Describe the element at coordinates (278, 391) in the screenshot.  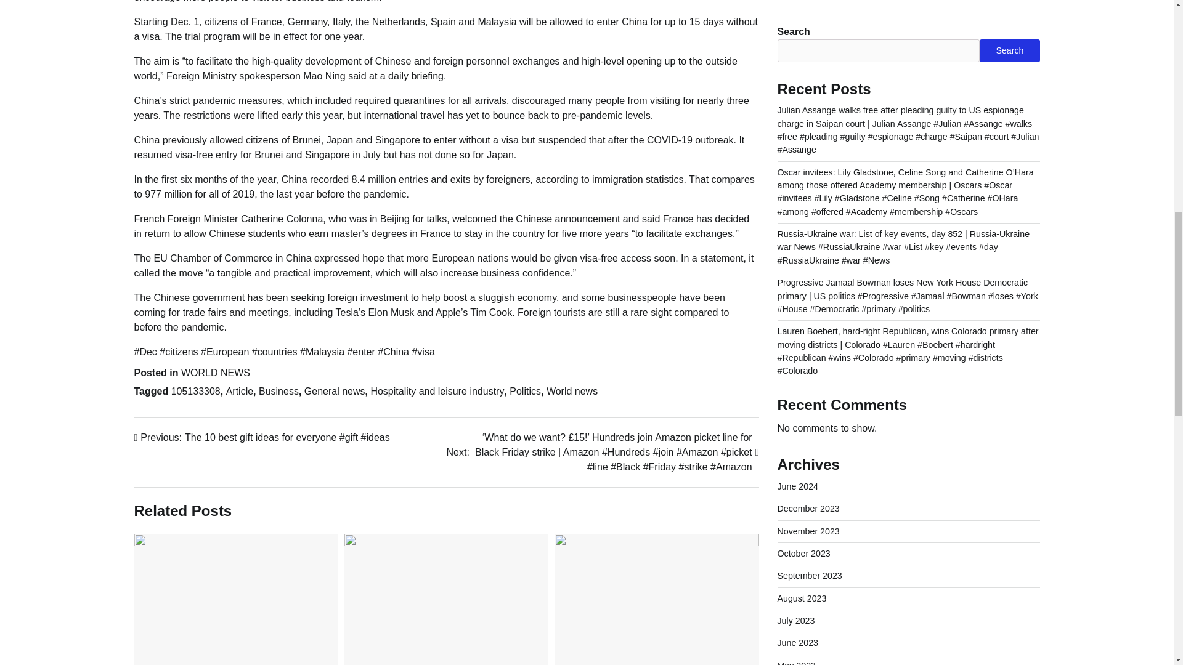
I see `Business` at that location.